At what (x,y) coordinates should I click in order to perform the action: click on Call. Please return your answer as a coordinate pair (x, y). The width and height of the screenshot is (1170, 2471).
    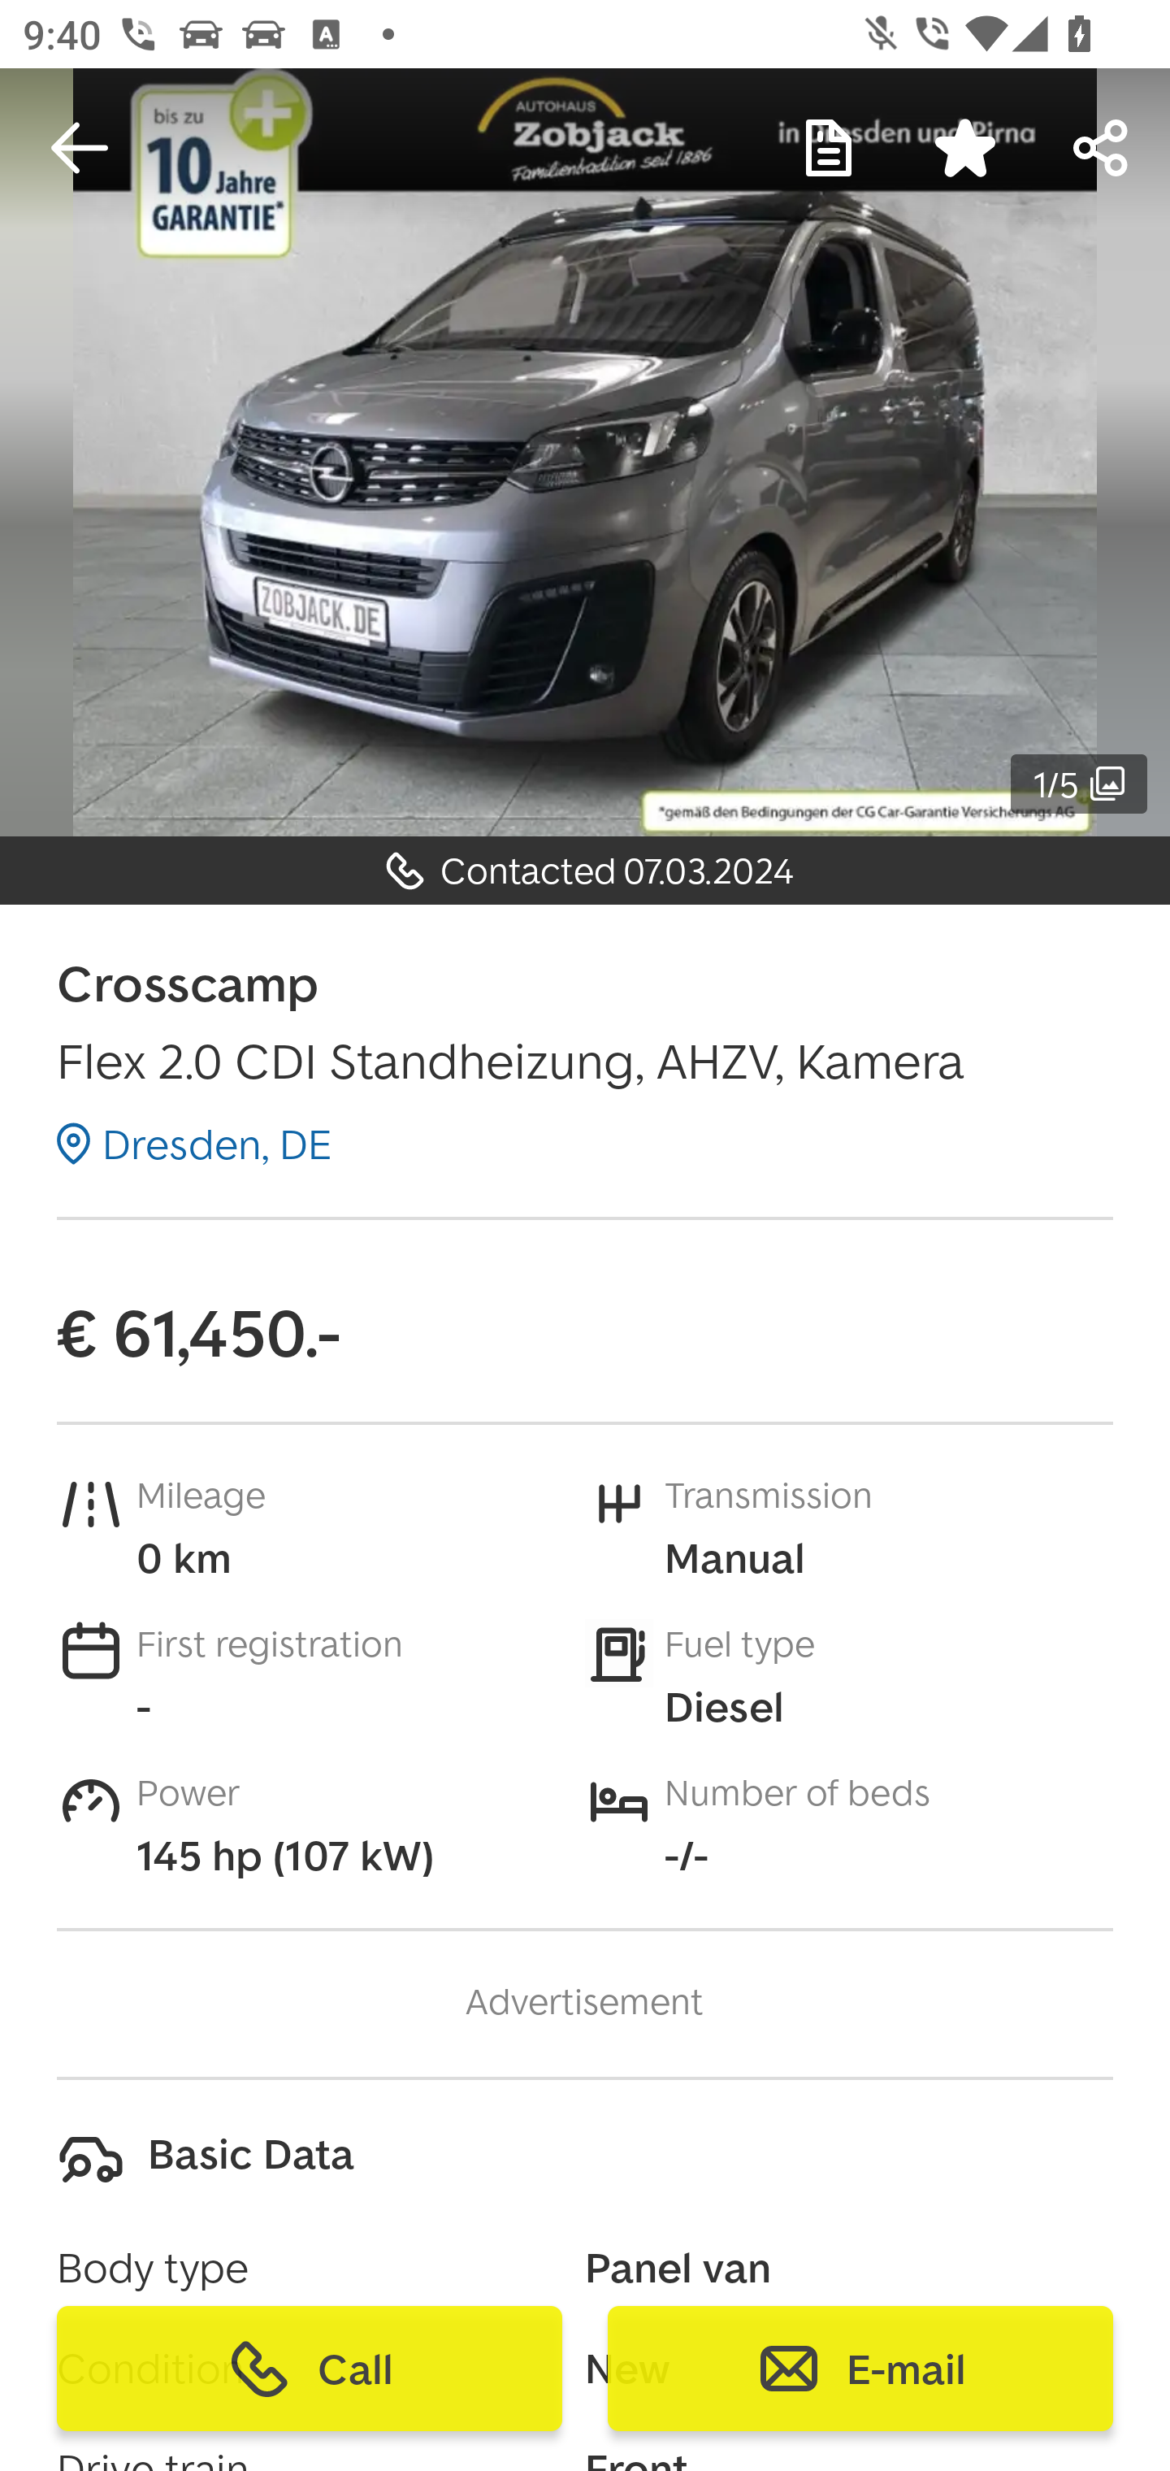
    Looking at the image, I should click on (310, 2369).